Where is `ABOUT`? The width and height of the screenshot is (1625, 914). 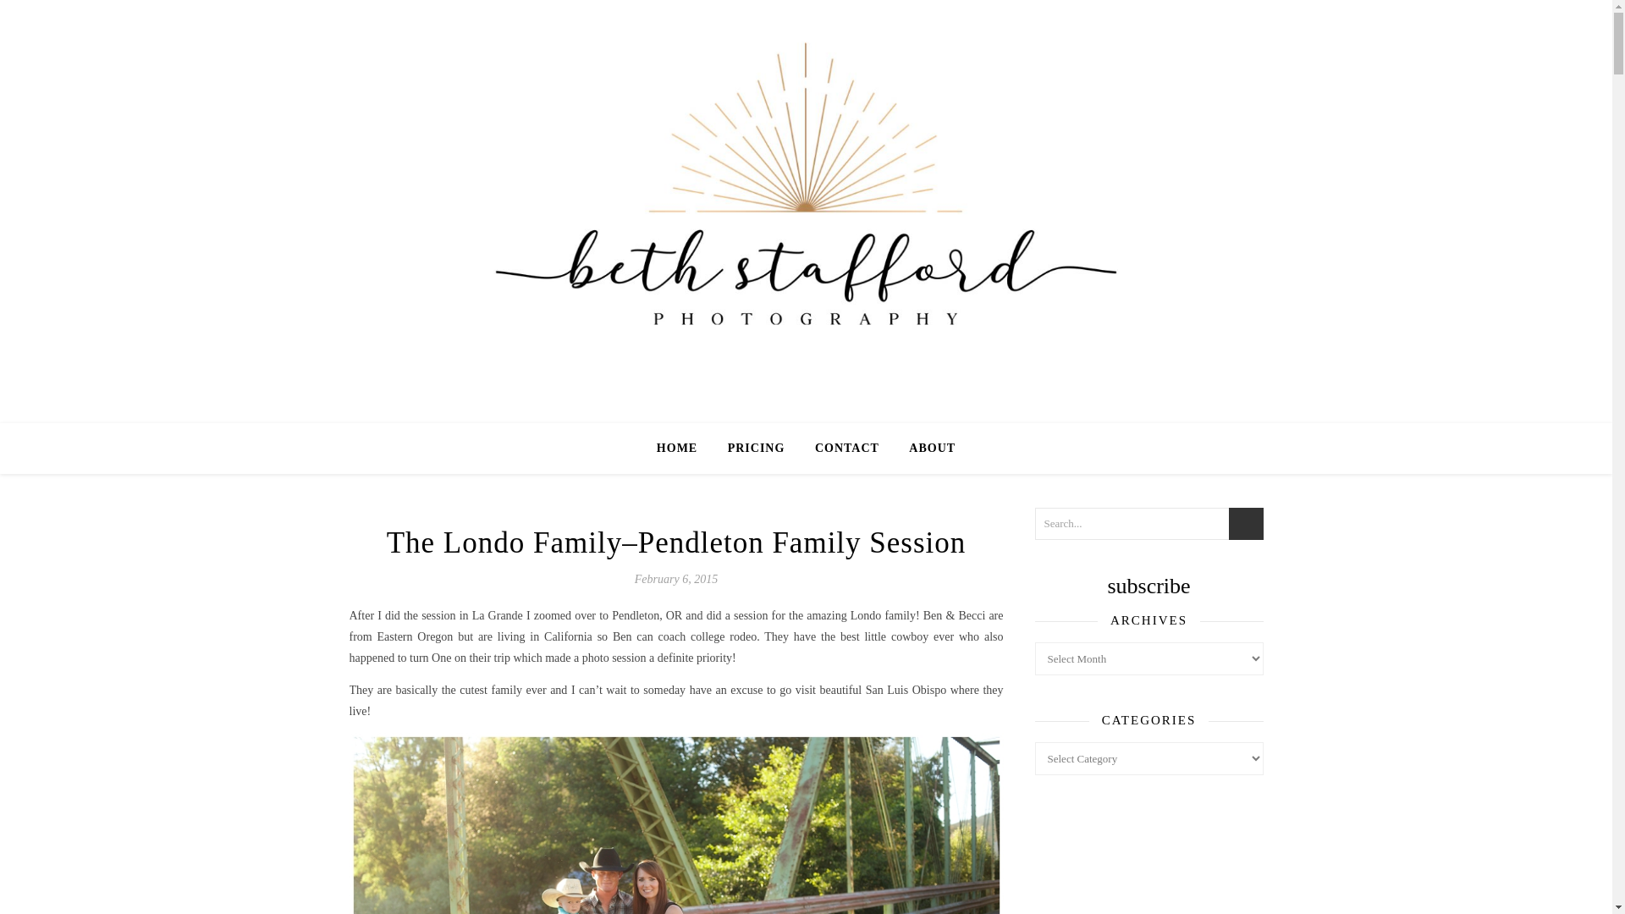
ABOUT is located at coordinates (924, 449).